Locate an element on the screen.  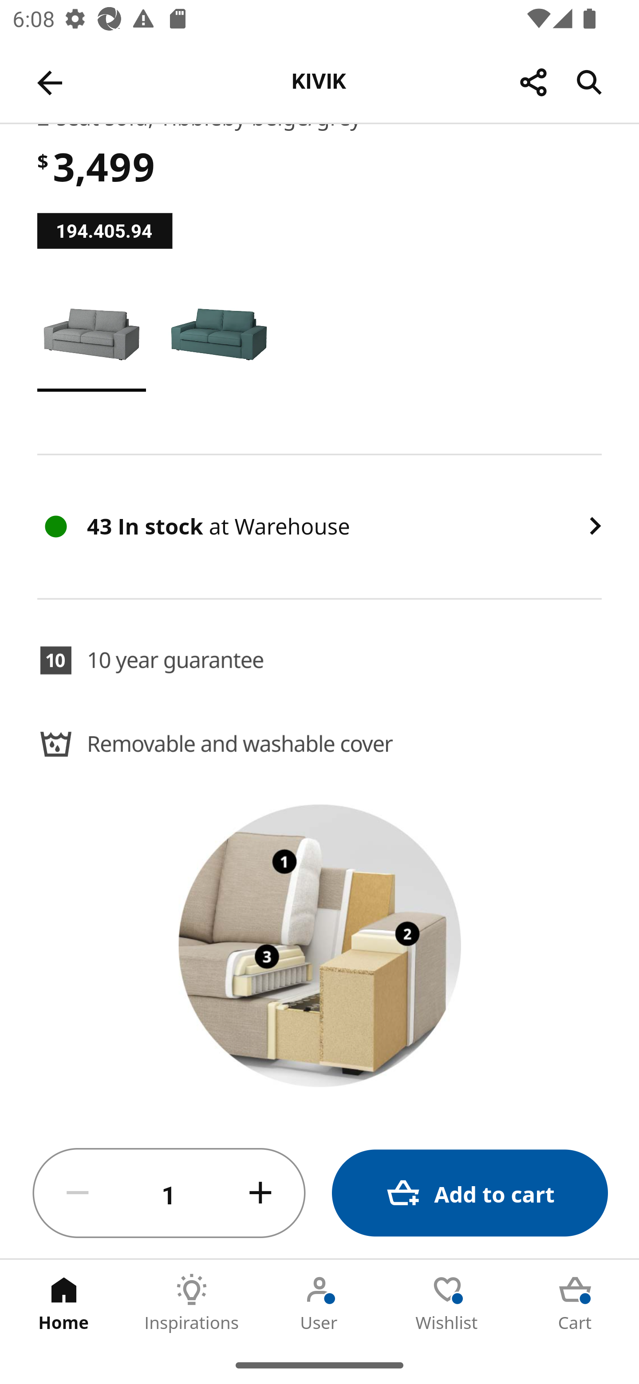
Wishlist
Tab 4 of 5 is located at coordinates (447, 1303).